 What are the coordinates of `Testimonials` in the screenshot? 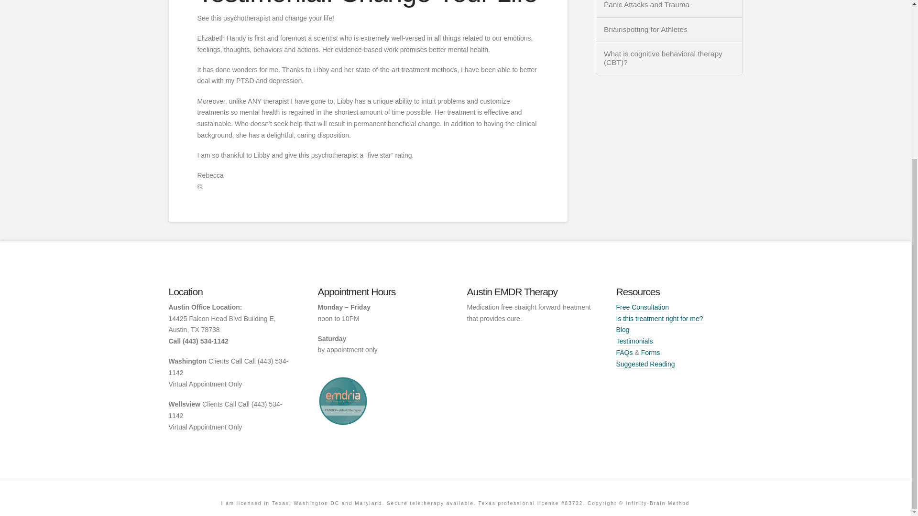 It's located at (634, 341).